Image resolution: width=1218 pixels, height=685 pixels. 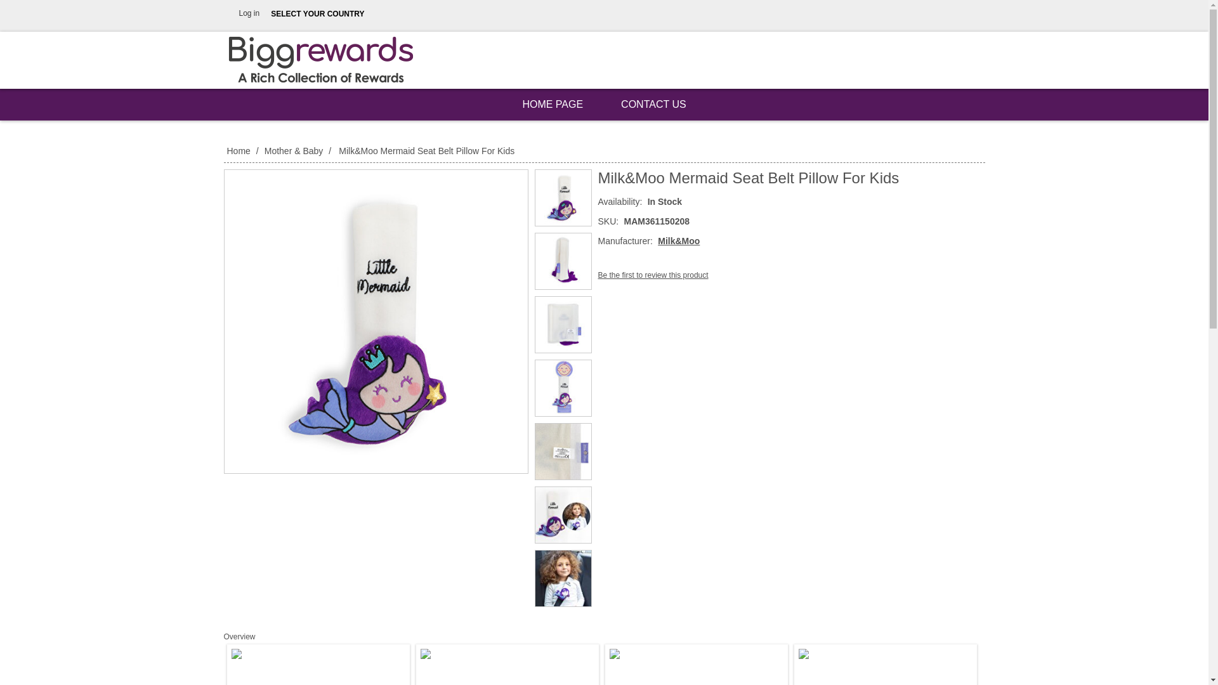 What do you see at coordinates (563, 198) in the screenshot?
I see `media.product.imagelinktitleformat.details` at bounding box center [563, 198].